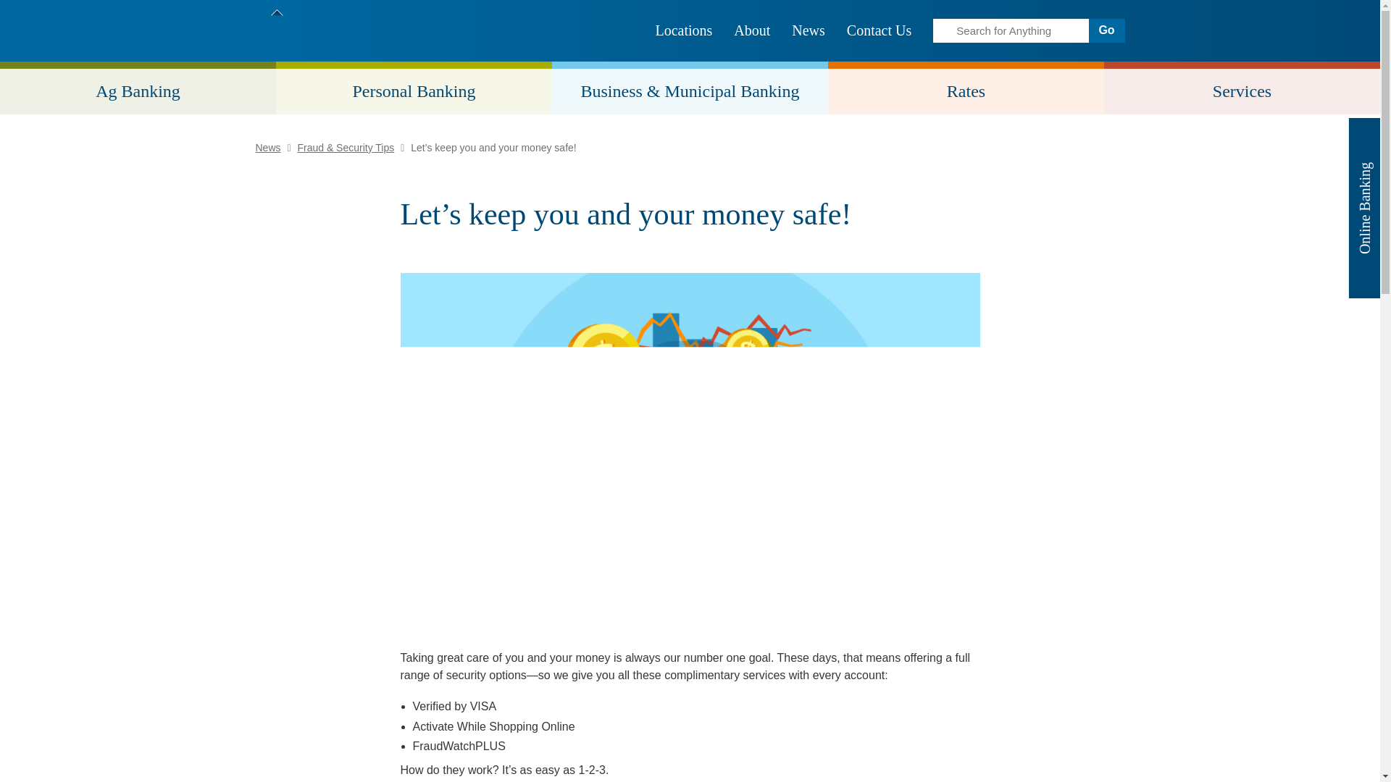 Image resolution: width=1391 pixels, height=782 pixels. What do you see at coordinates (684, 30) in the screenshot?
I see `Locations` at bounding box center [684, 30].